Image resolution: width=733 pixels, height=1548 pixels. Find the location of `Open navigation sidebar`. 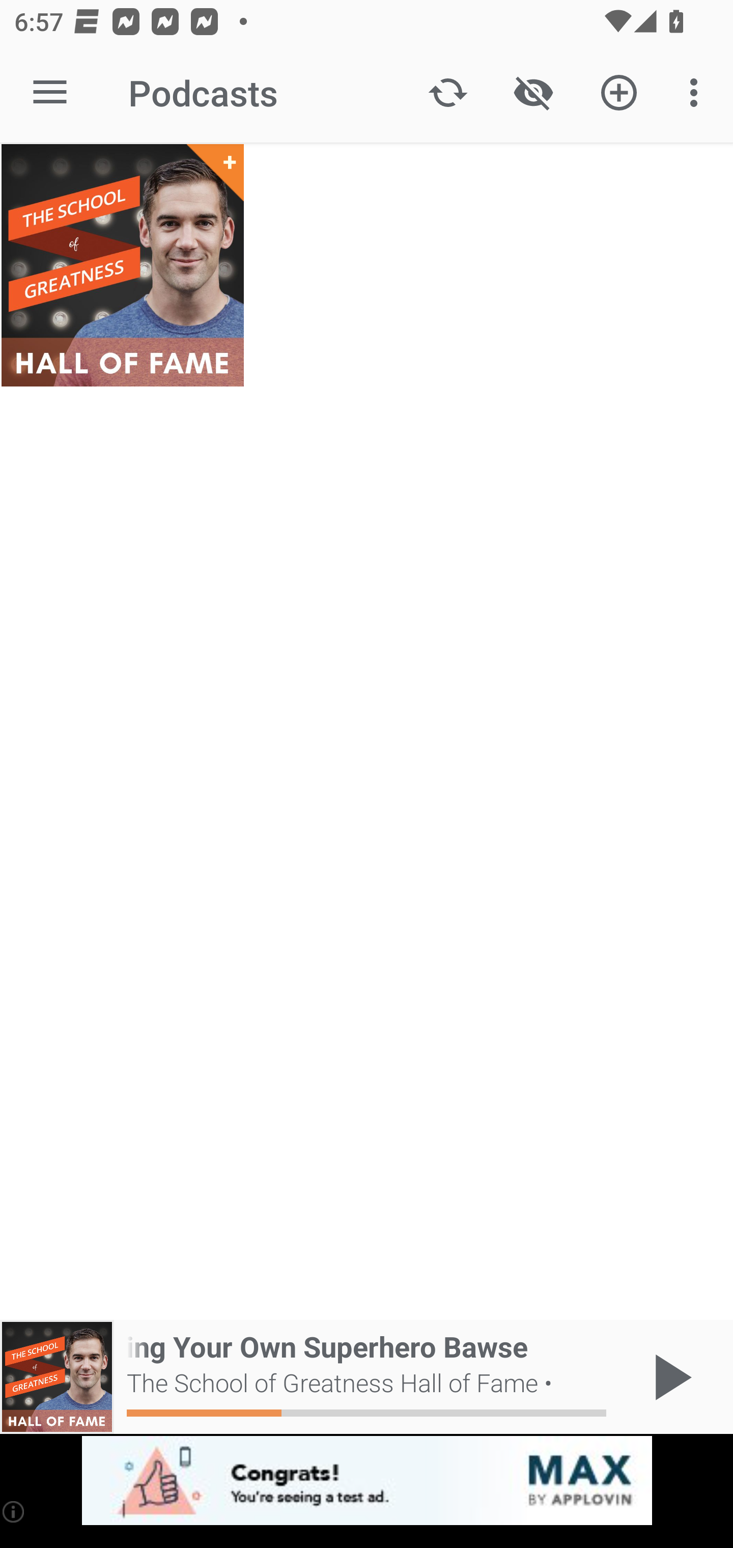

Open navigation sidebar is located at coordinates (50, 93).